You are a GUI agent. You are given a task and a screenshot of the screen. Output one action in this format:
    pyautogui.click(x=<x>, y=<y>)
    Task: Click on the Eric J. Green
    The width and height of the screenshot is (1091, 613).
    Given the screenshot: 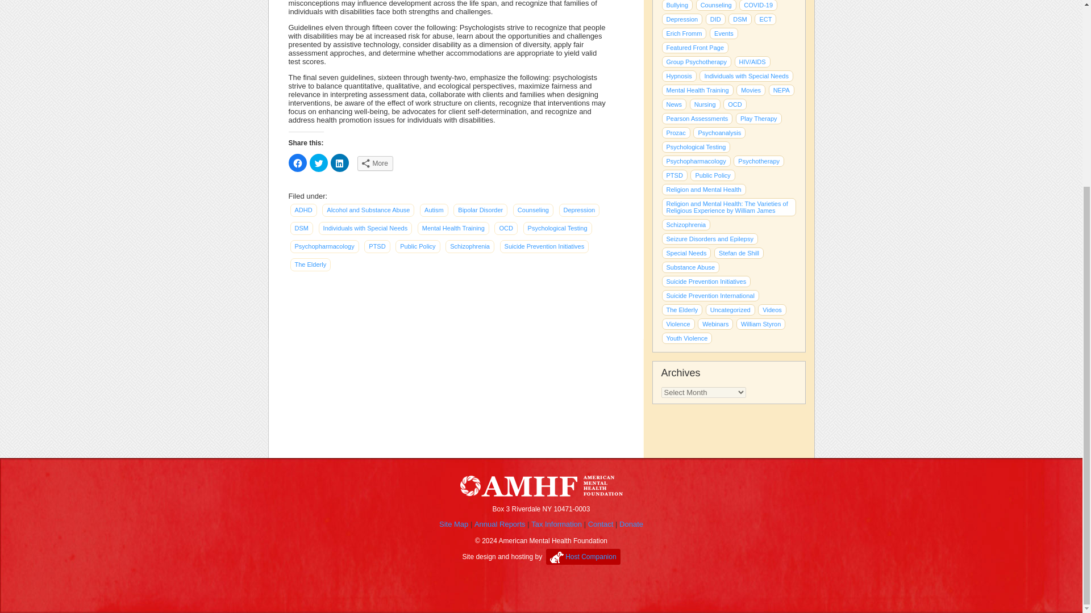 What is the action you would take?
    pyautogui.click(x=759, y=118)
    